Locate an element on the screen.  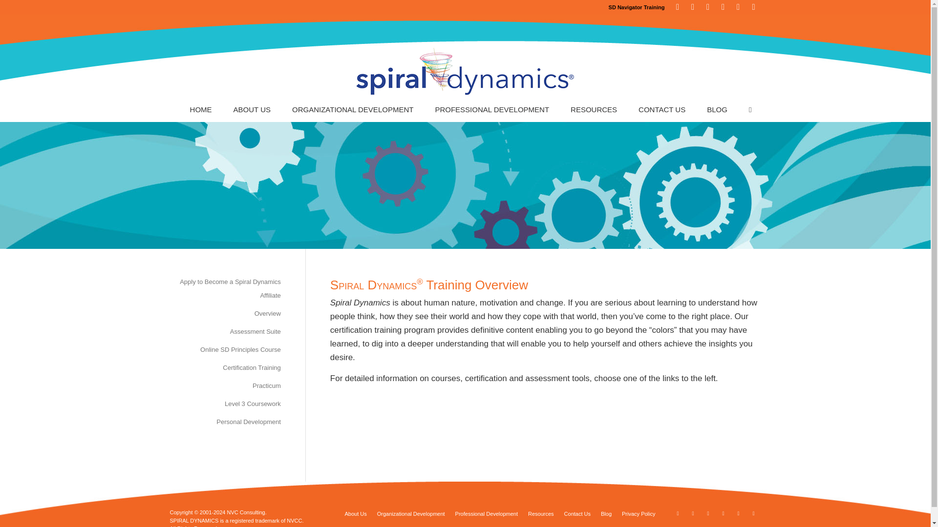
ABOUT US is located at coordinates (252, 109).